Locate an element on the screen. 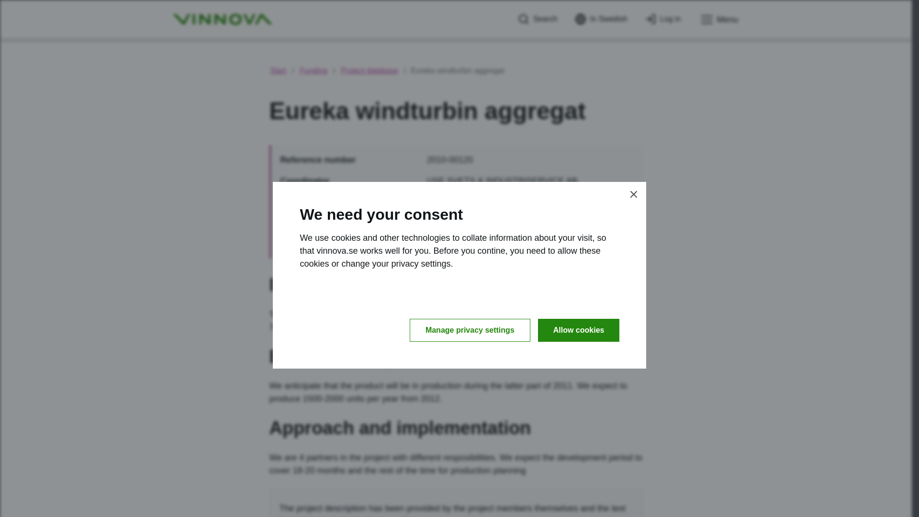 Image resolution: width=919 pixels, height=517 pixels. Search is located at coordinates (538, 19).